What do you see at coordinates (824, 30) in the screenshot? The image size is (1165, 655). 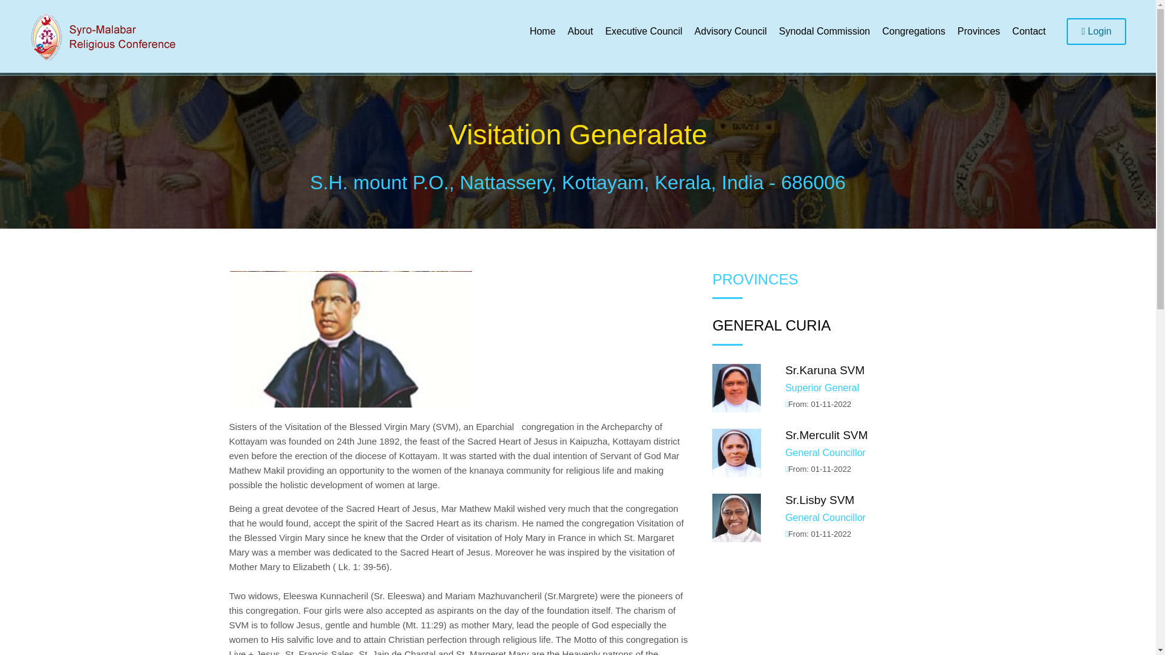 I see `Synodal Commission` at bounding box center [824, 30].